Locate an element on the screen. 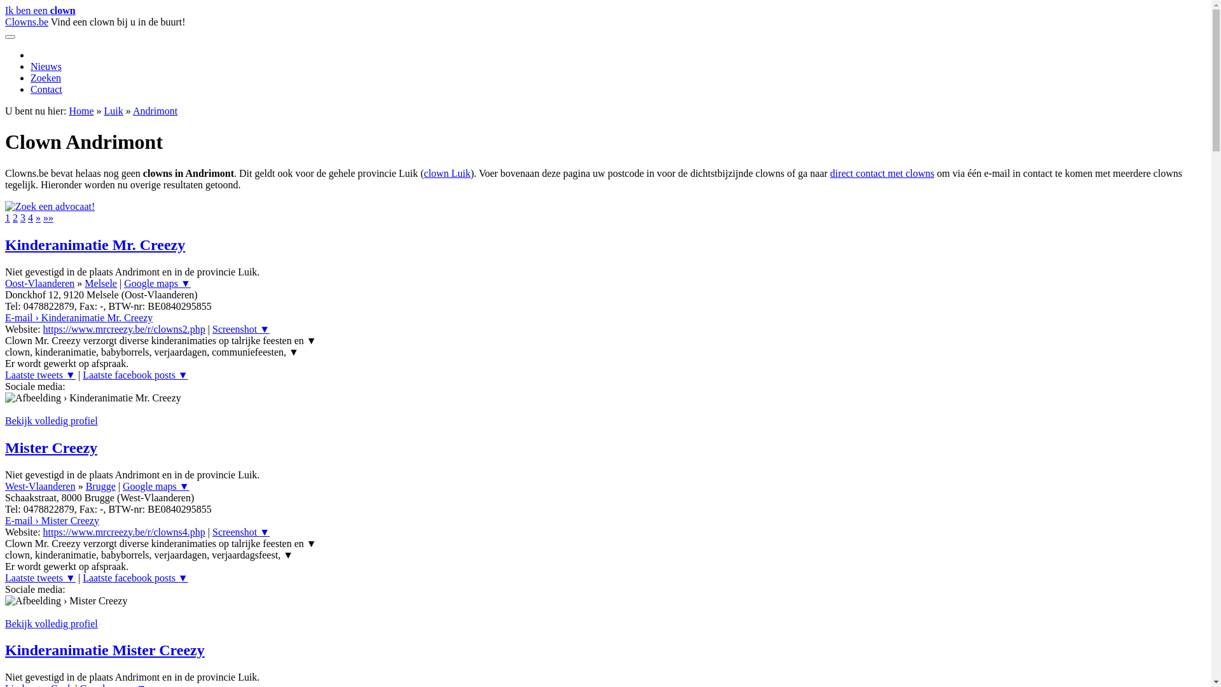 The image size is (1221, 687). Contact is located at coordinates (46, 89).